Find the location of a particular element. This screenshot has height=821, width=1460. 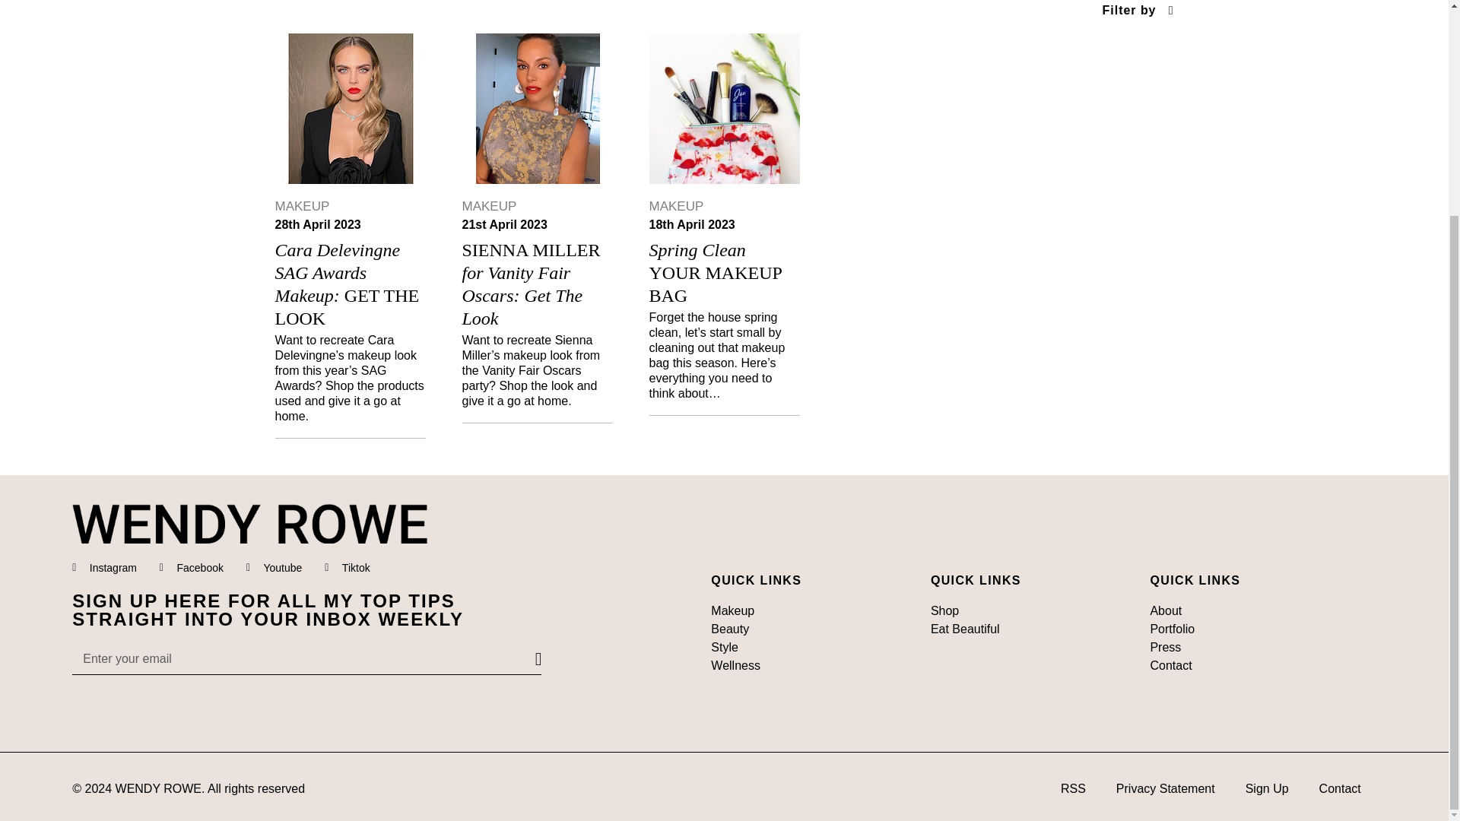

View all posts in Makeup is located at coordinates (490, 206).